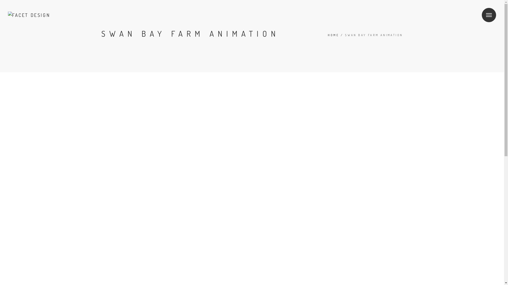  Describe the element at coordinates (489, 15) in the screenshot. I see `Menu` at that location.